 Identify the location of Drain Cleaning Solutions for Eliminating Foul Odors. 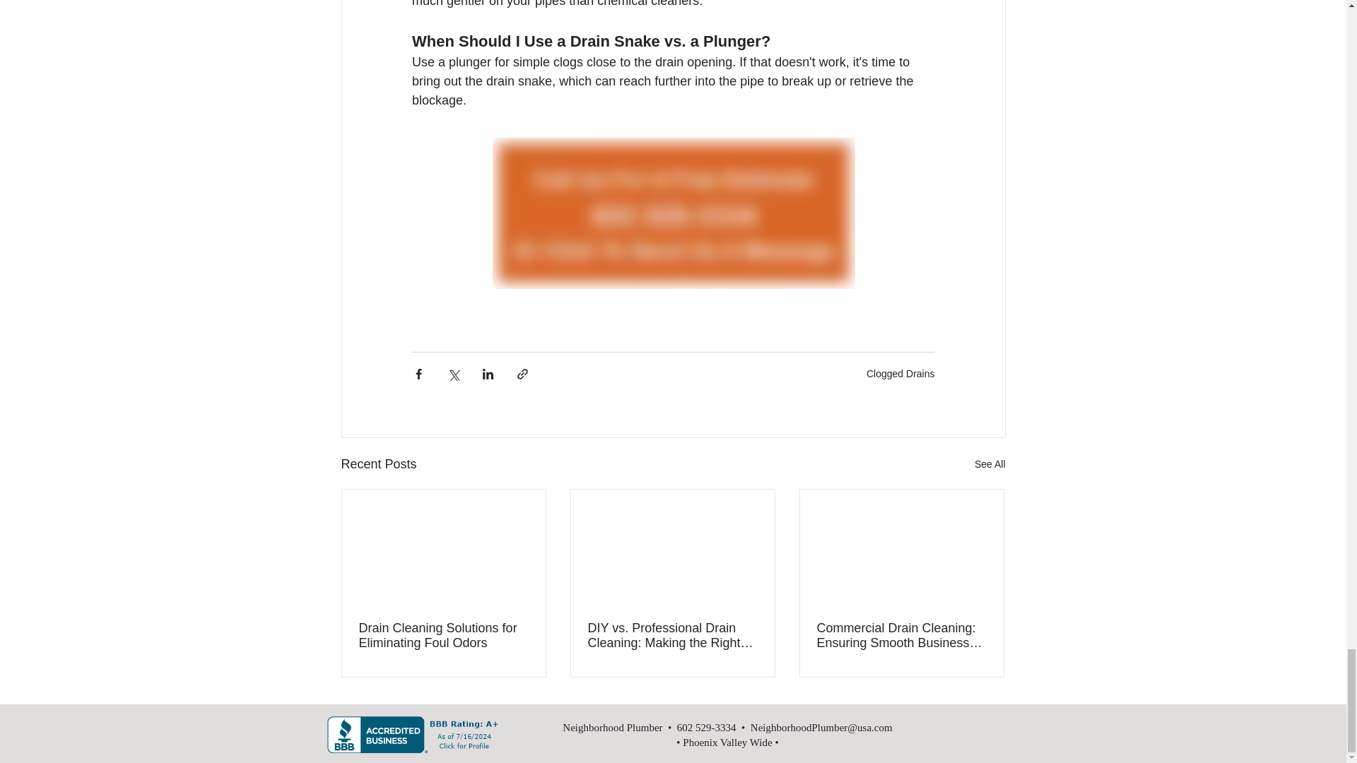
(444, 636).